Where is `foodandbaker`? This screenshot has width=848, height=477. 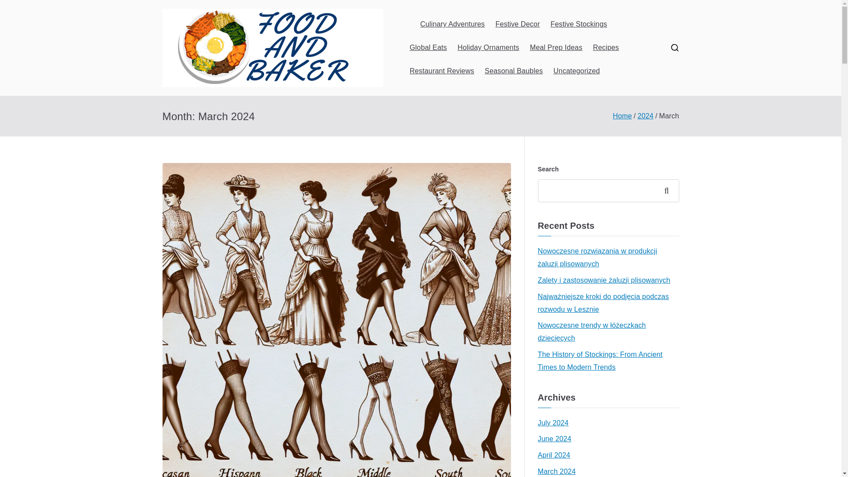 foodandbaker is located at coordinates (450, 59).